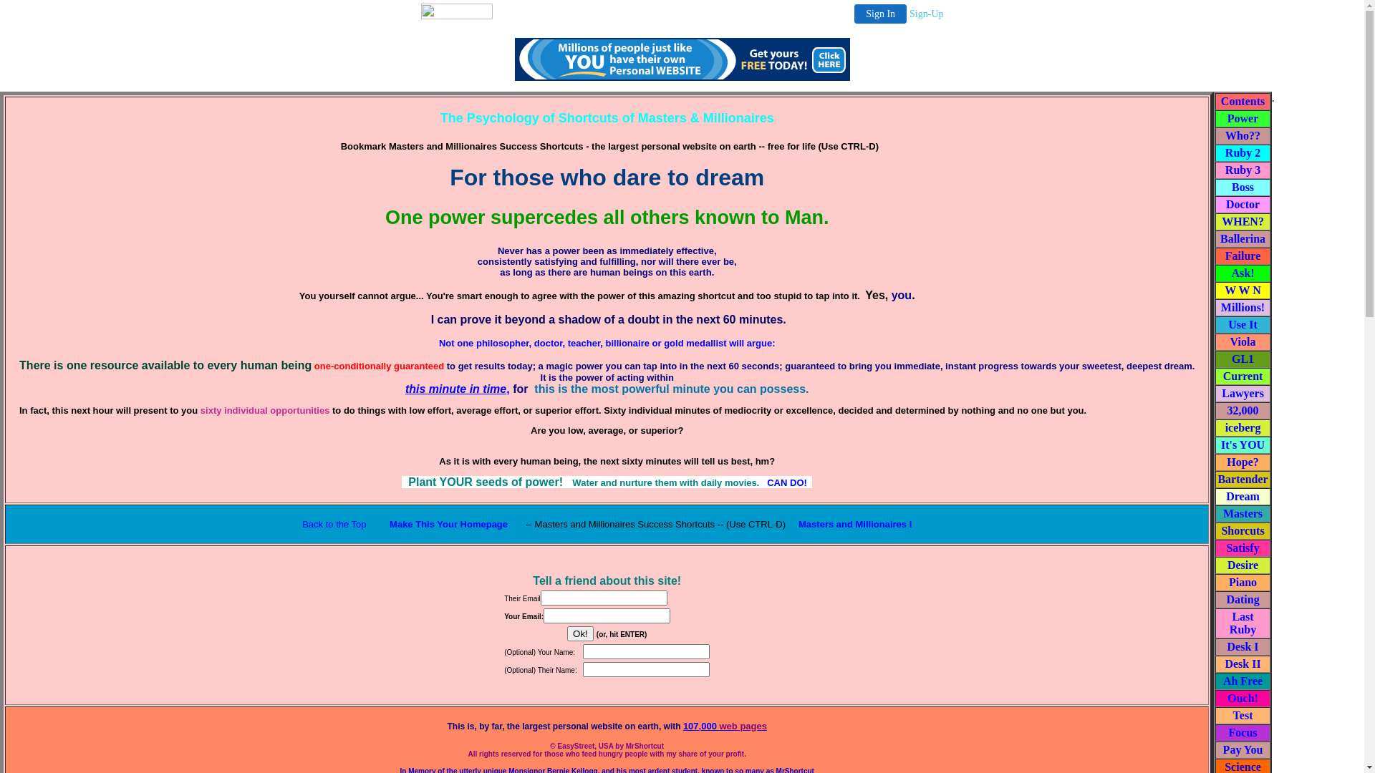  What do you see at coordinates (1243, 681) in the screenshot?
I see `Ah Free` at bounding box center [1243, 681].